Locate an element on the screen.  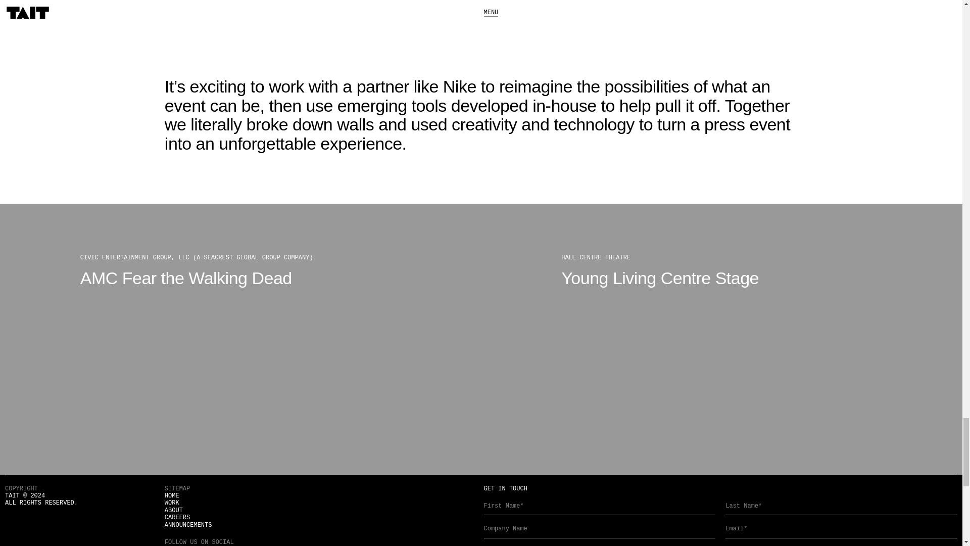
ABOUT is located at coordinates (174, 511).